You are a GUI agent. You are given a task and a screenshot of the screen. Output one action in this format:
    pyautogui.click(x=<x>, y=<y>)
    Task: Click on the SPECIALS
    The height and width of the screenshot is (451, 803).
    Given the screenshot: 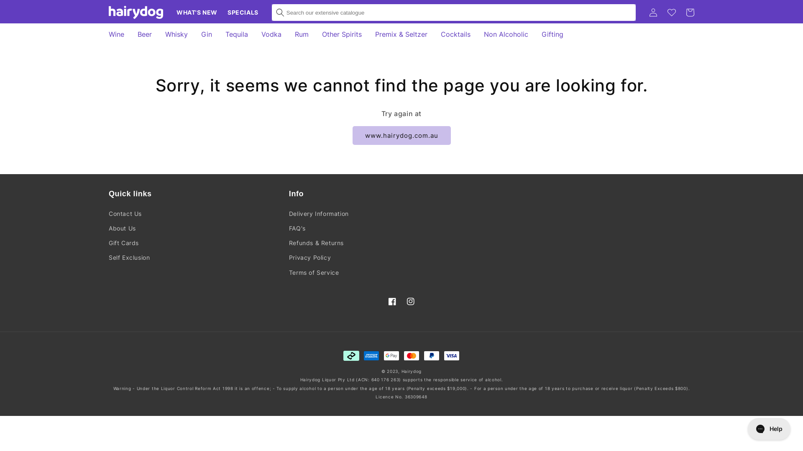 What is the action you would take?
    pyautogui.click(x=243, y=13)
    